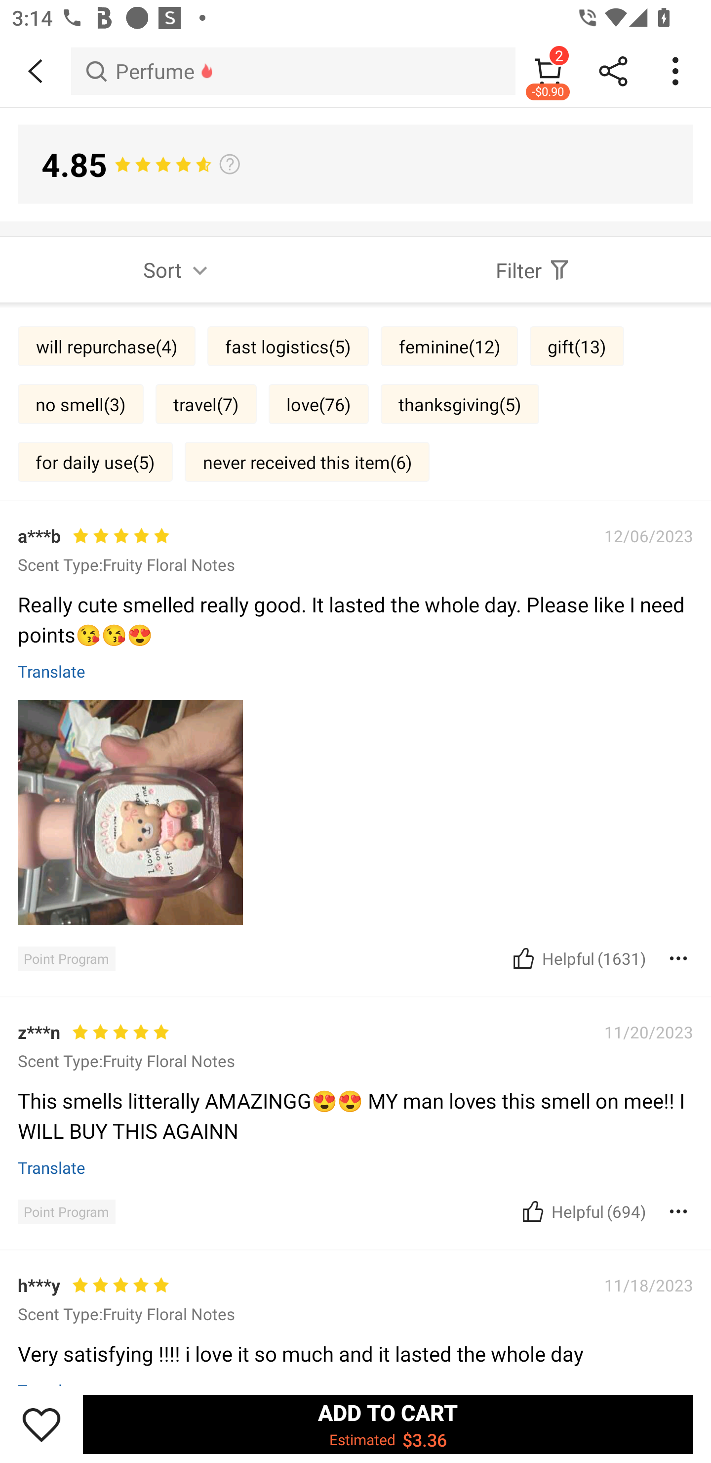 The image size is (711, 1463). Describe the element at coordinates (206, 403) in the screenshot. I see `travel(7)` at that location.